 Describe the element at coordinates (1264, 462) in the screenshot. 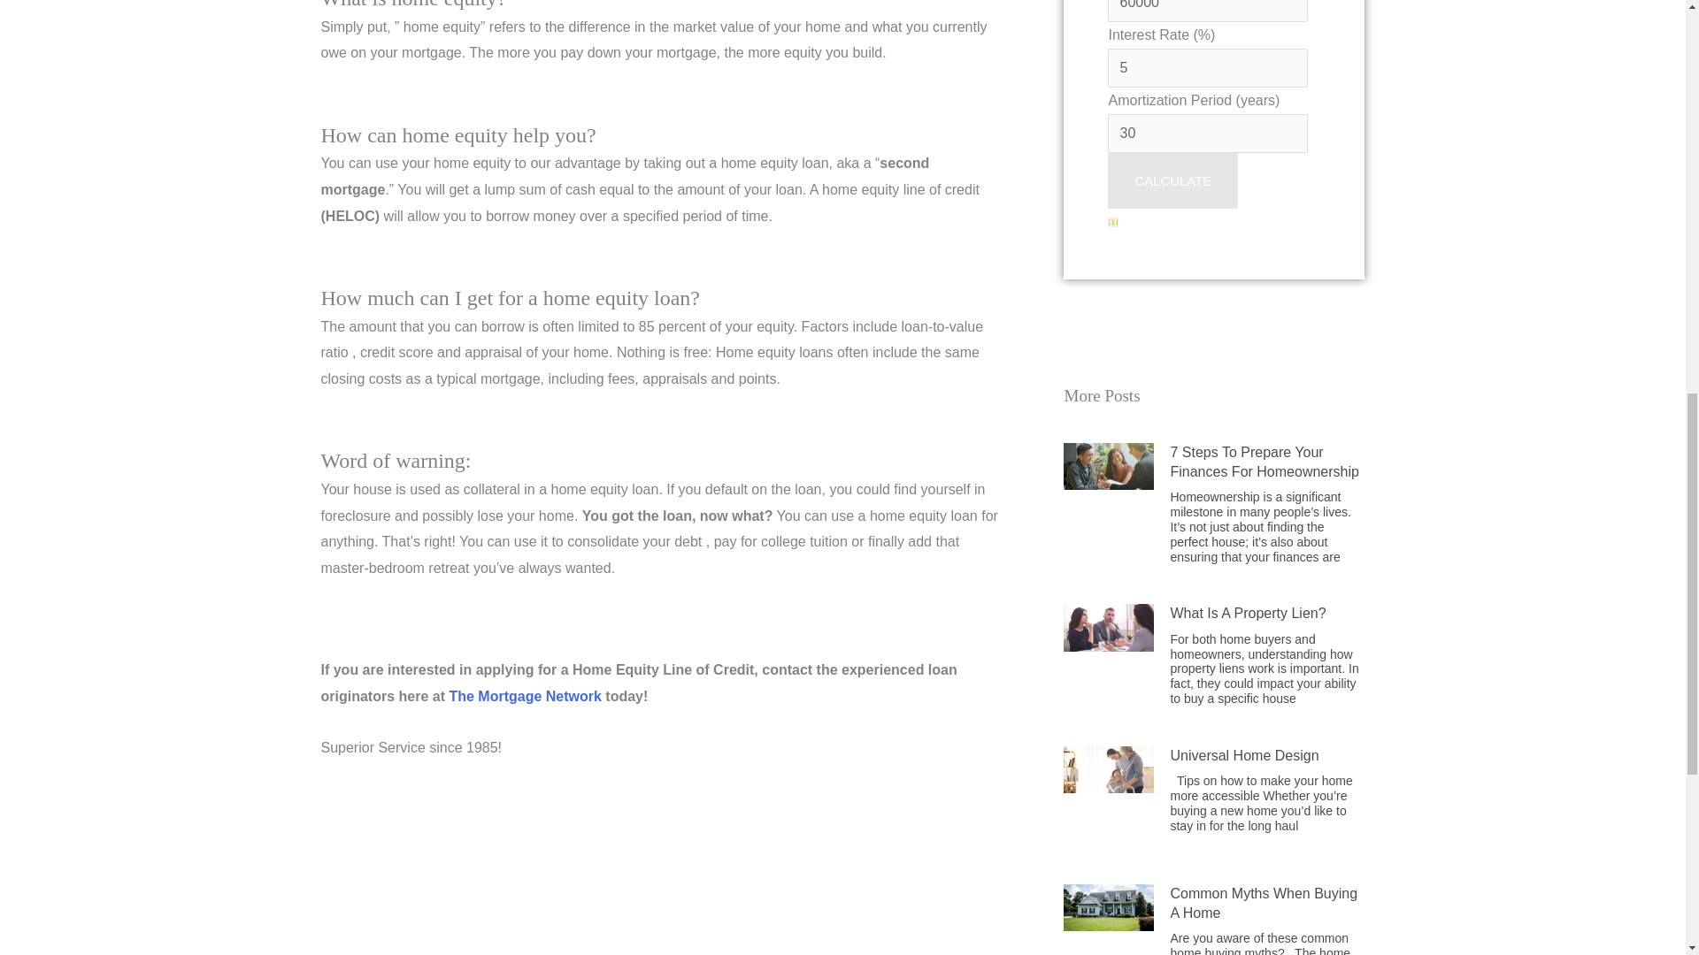

I see `7 Steps To Prepare Your Finances For Homeownership` at that location.